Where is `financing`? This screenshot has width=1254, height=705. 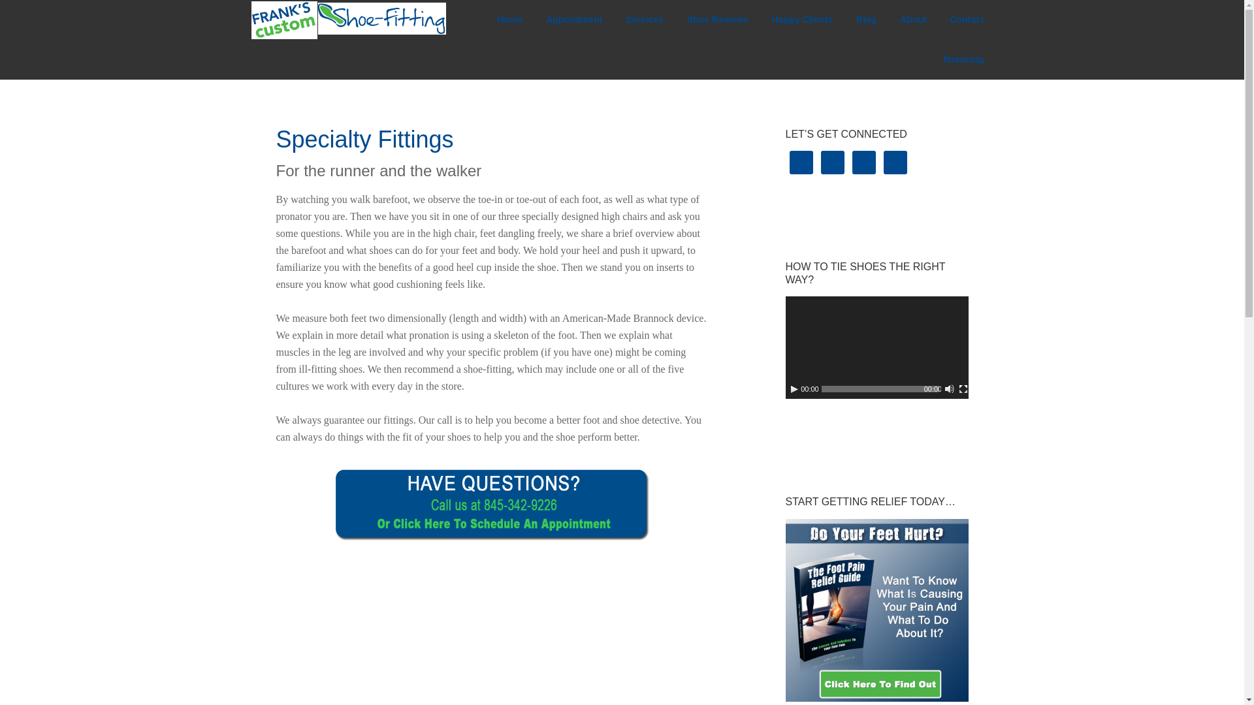 financing is located at coordinates (963, 59).